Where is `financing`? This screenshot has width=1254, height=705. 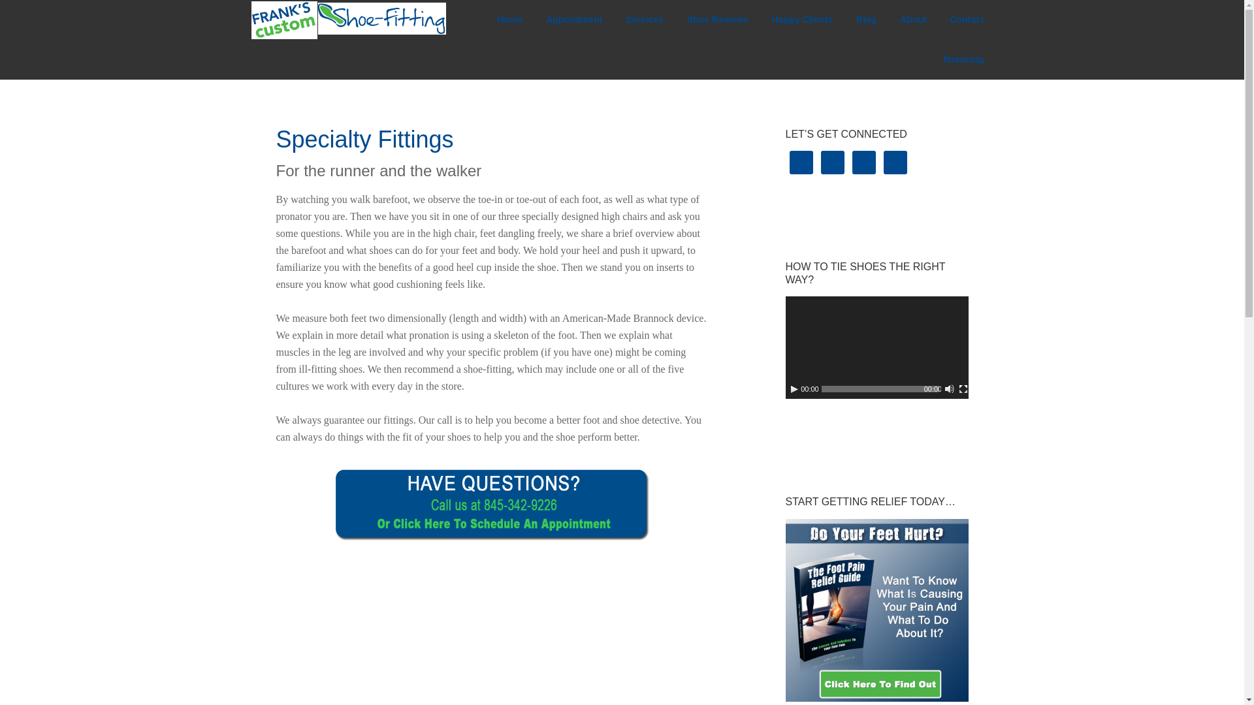 financing is located at coordinates (963, 59).